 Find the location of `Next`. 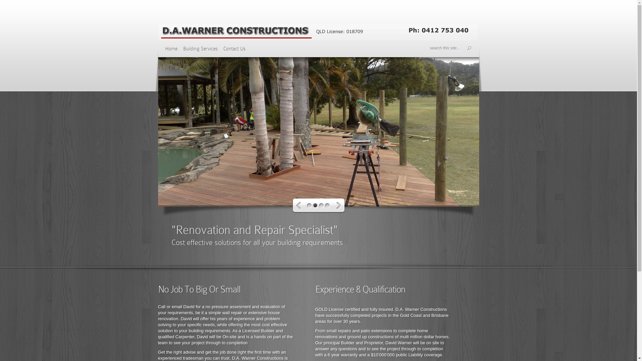

Next is located at coordinates (339, 206).